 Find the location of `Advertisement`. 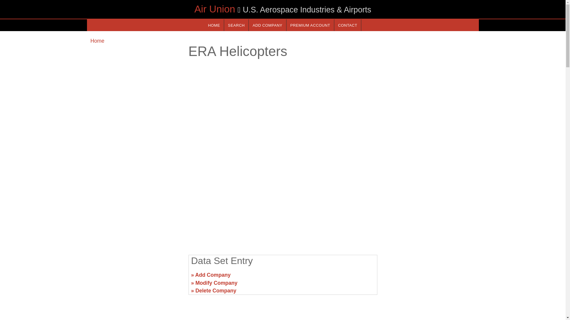

Advertisement is located at coordinates (135, 277).